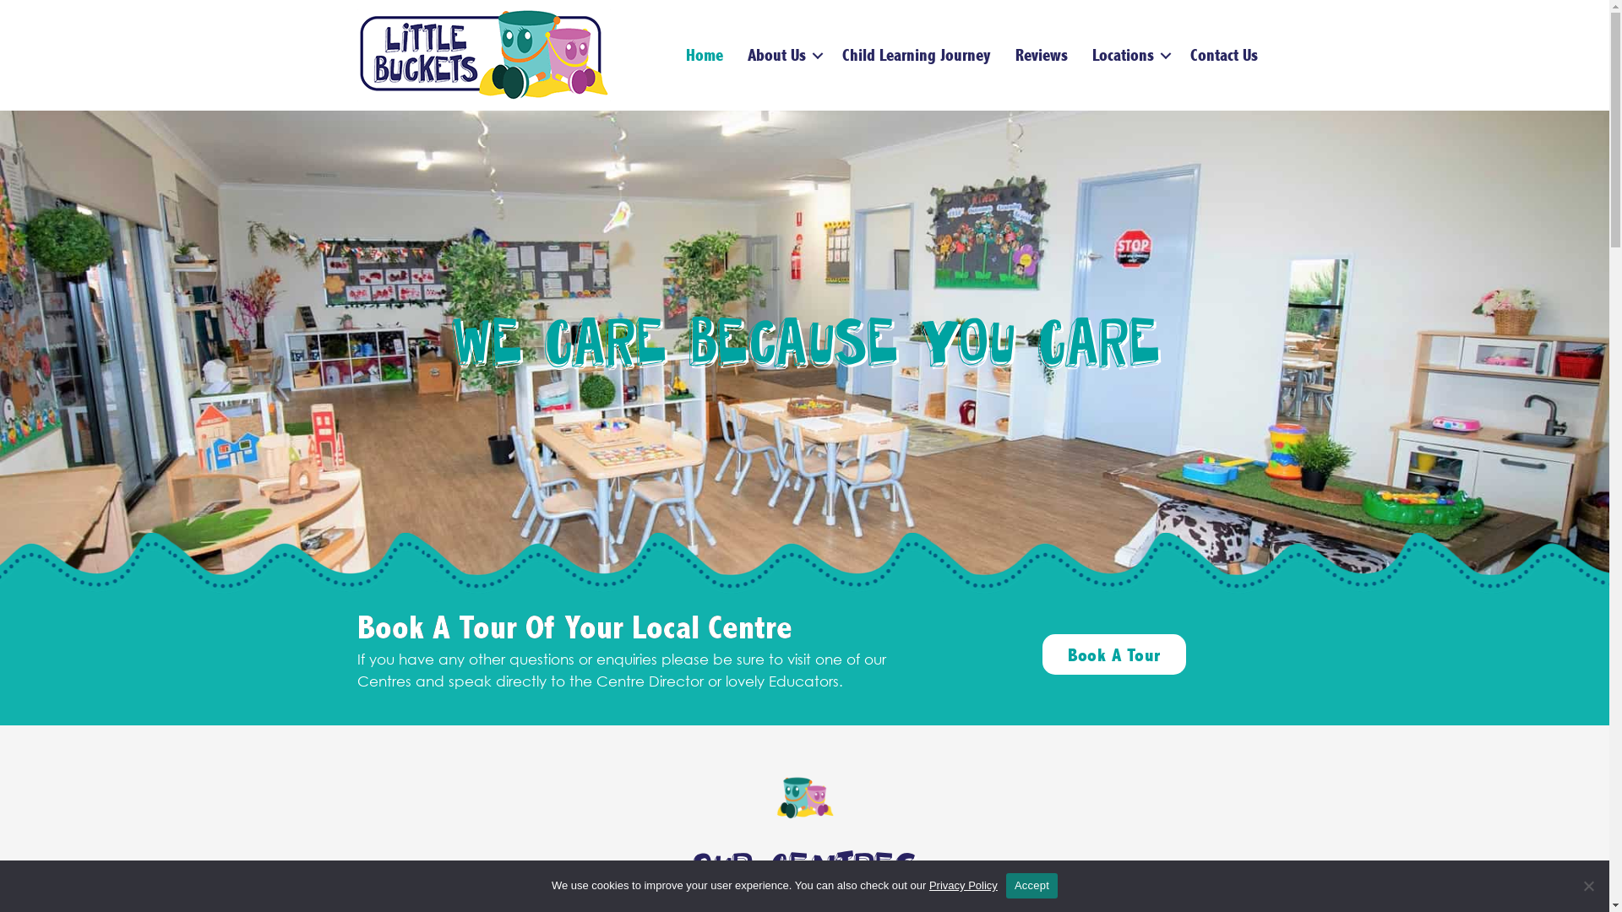 Image resolution: width=1622 pixels, height=912 pixels. Describe the element at coordinates (916, 56) in the screenshot. I see `Child Learning Journey` at that location.